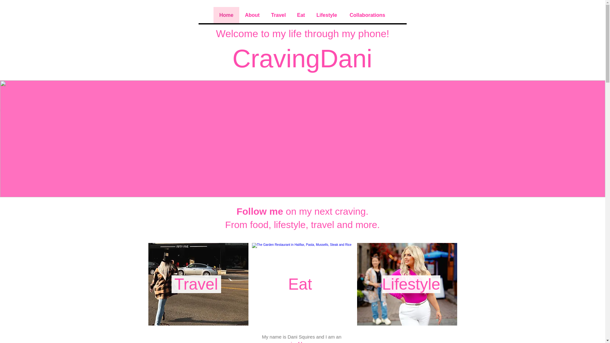  I want to click on Collaborations, so click(367, 15).